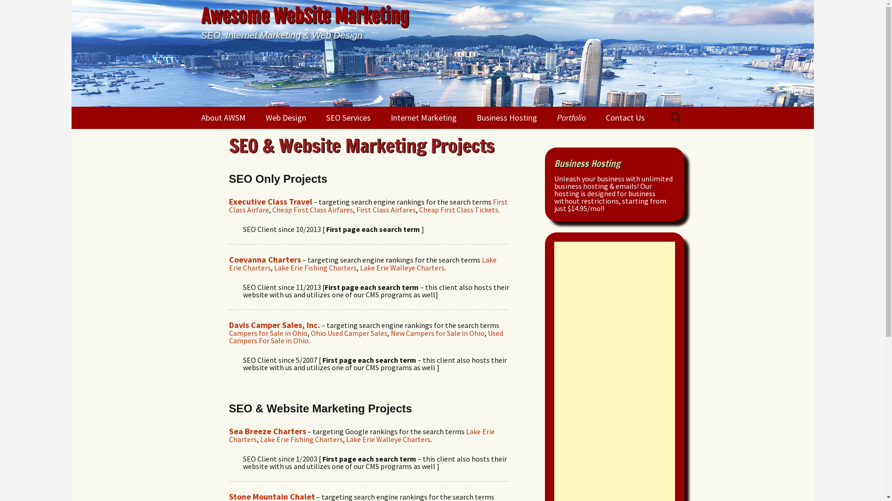 This screenshot has width=892, height=501. What do you see at coordinates (362, 263) in the screenshot?
I see `Lake Erie Charters` at bounding box center [362, 263].